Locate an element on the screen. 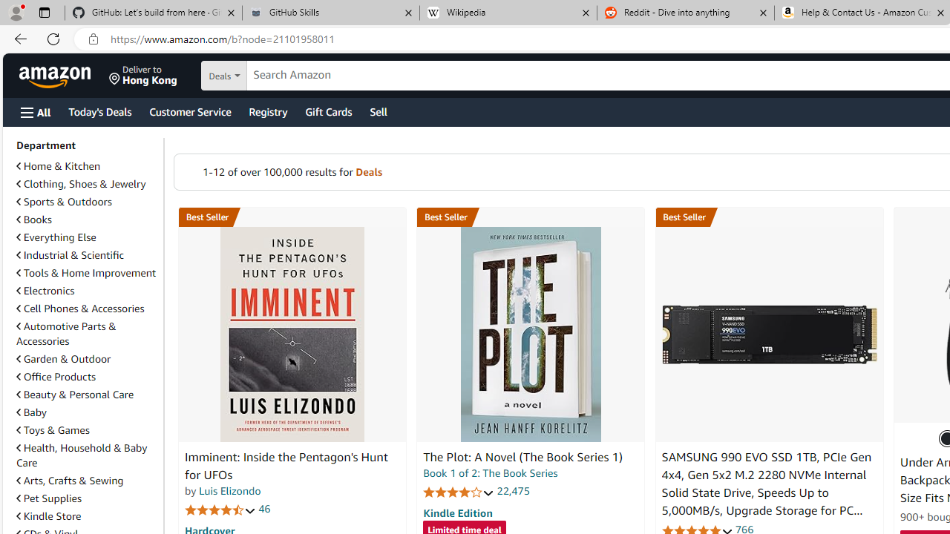 The width and height of the screenshot is (950, 534). Book 1 of 2: The Book Series is located at coordinates (490, 473).